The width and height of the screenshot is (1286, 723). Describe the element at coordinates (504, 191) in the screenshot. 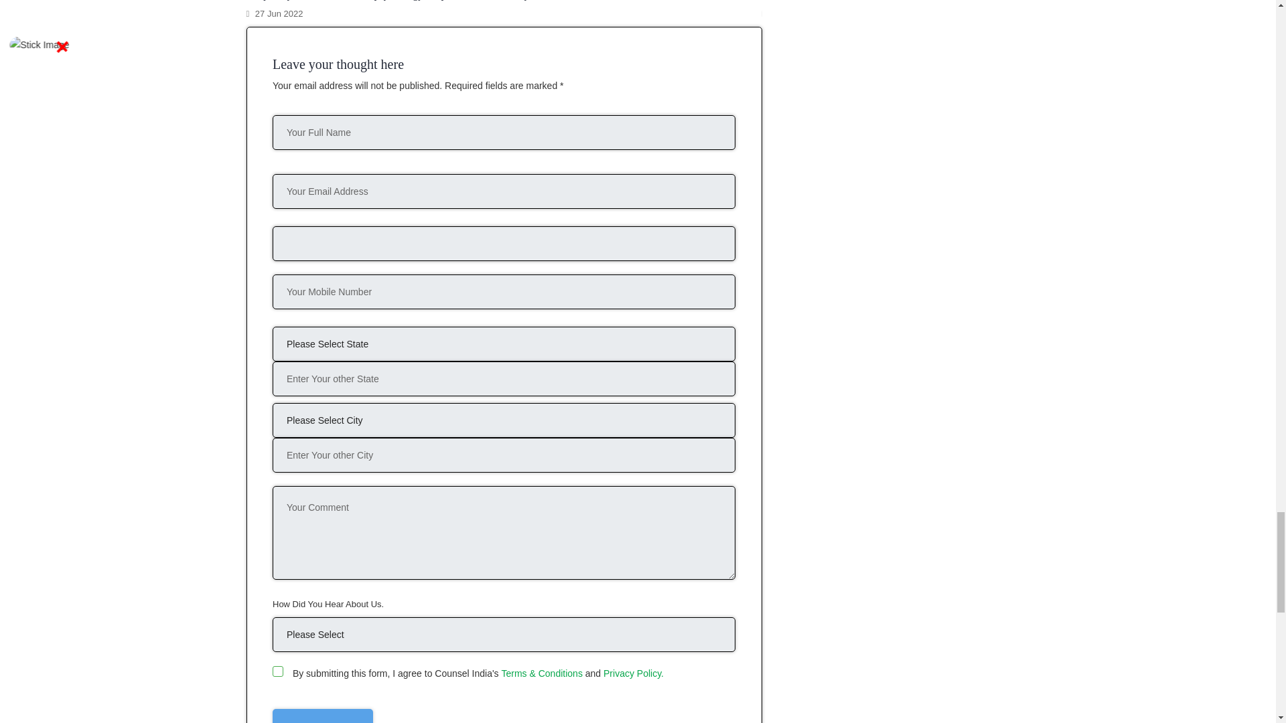

I see `Please fill out this field` at that location.